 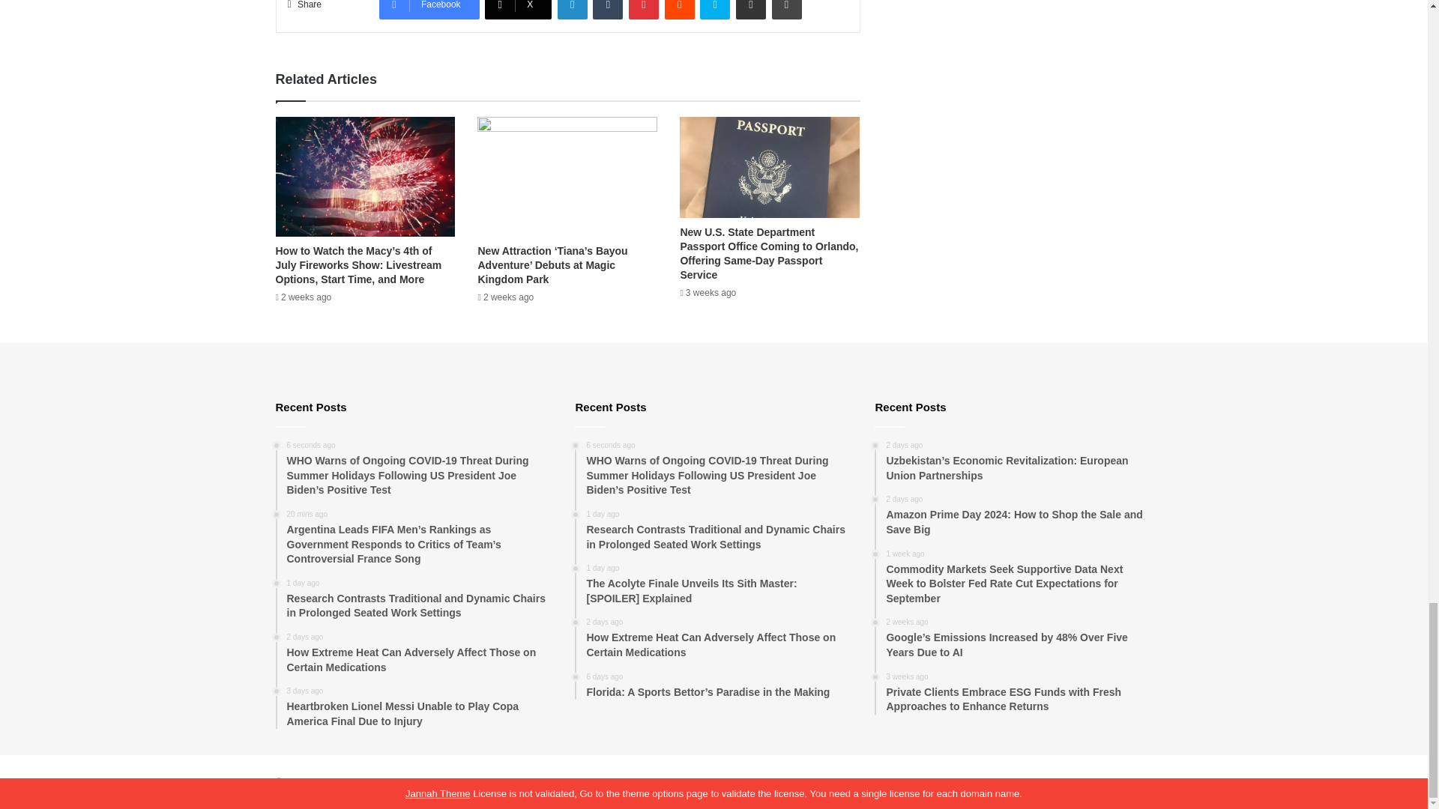 I want to click on X, so click(x=518, y=9).